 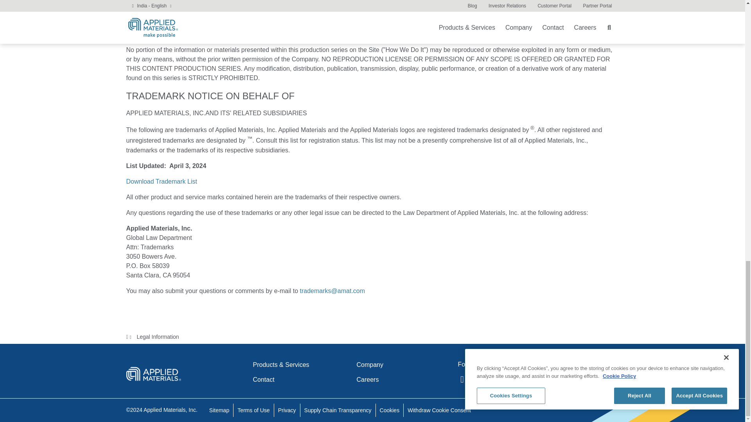 I want to click on Download Trademark List, so click(x=161, y=181).